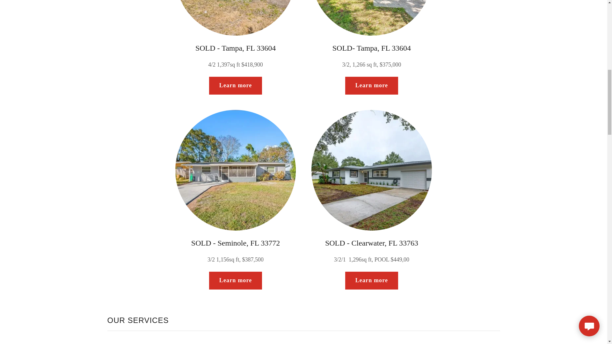 This screenshot has width=612, height=344. I want to click on Learn more, so click(372, 85).